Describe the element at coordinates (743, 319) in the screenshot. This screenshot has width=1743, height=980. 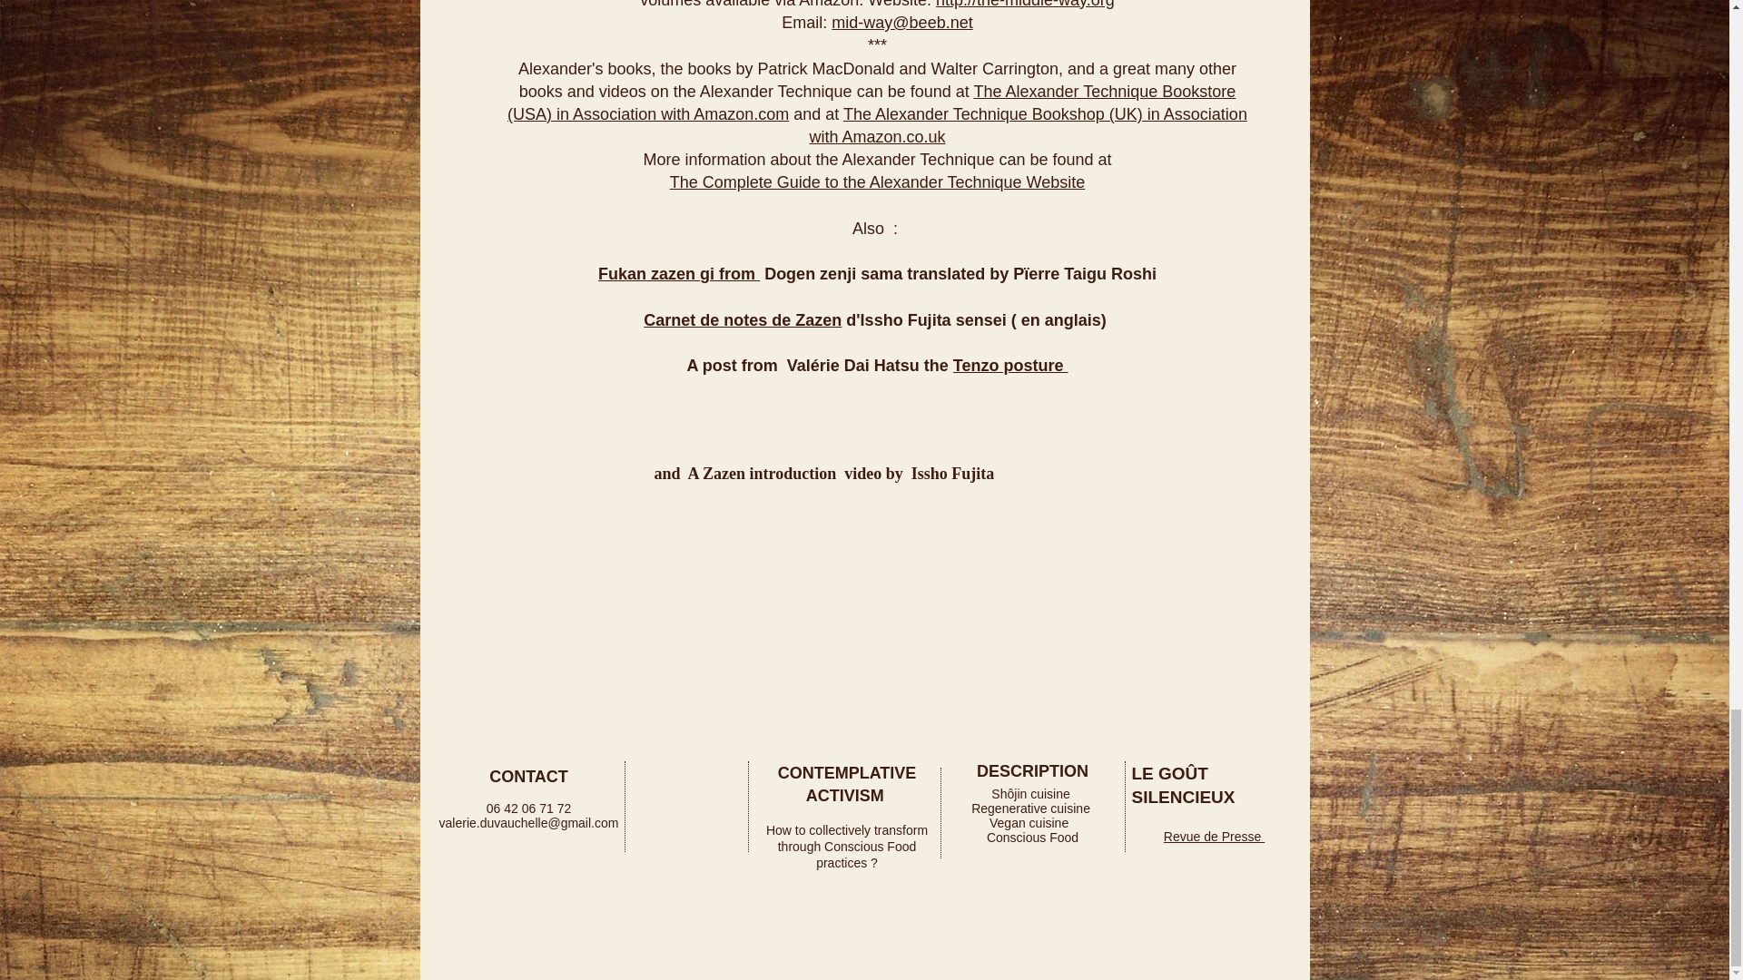
I see `Carnet de notes de Zazen` at that location.